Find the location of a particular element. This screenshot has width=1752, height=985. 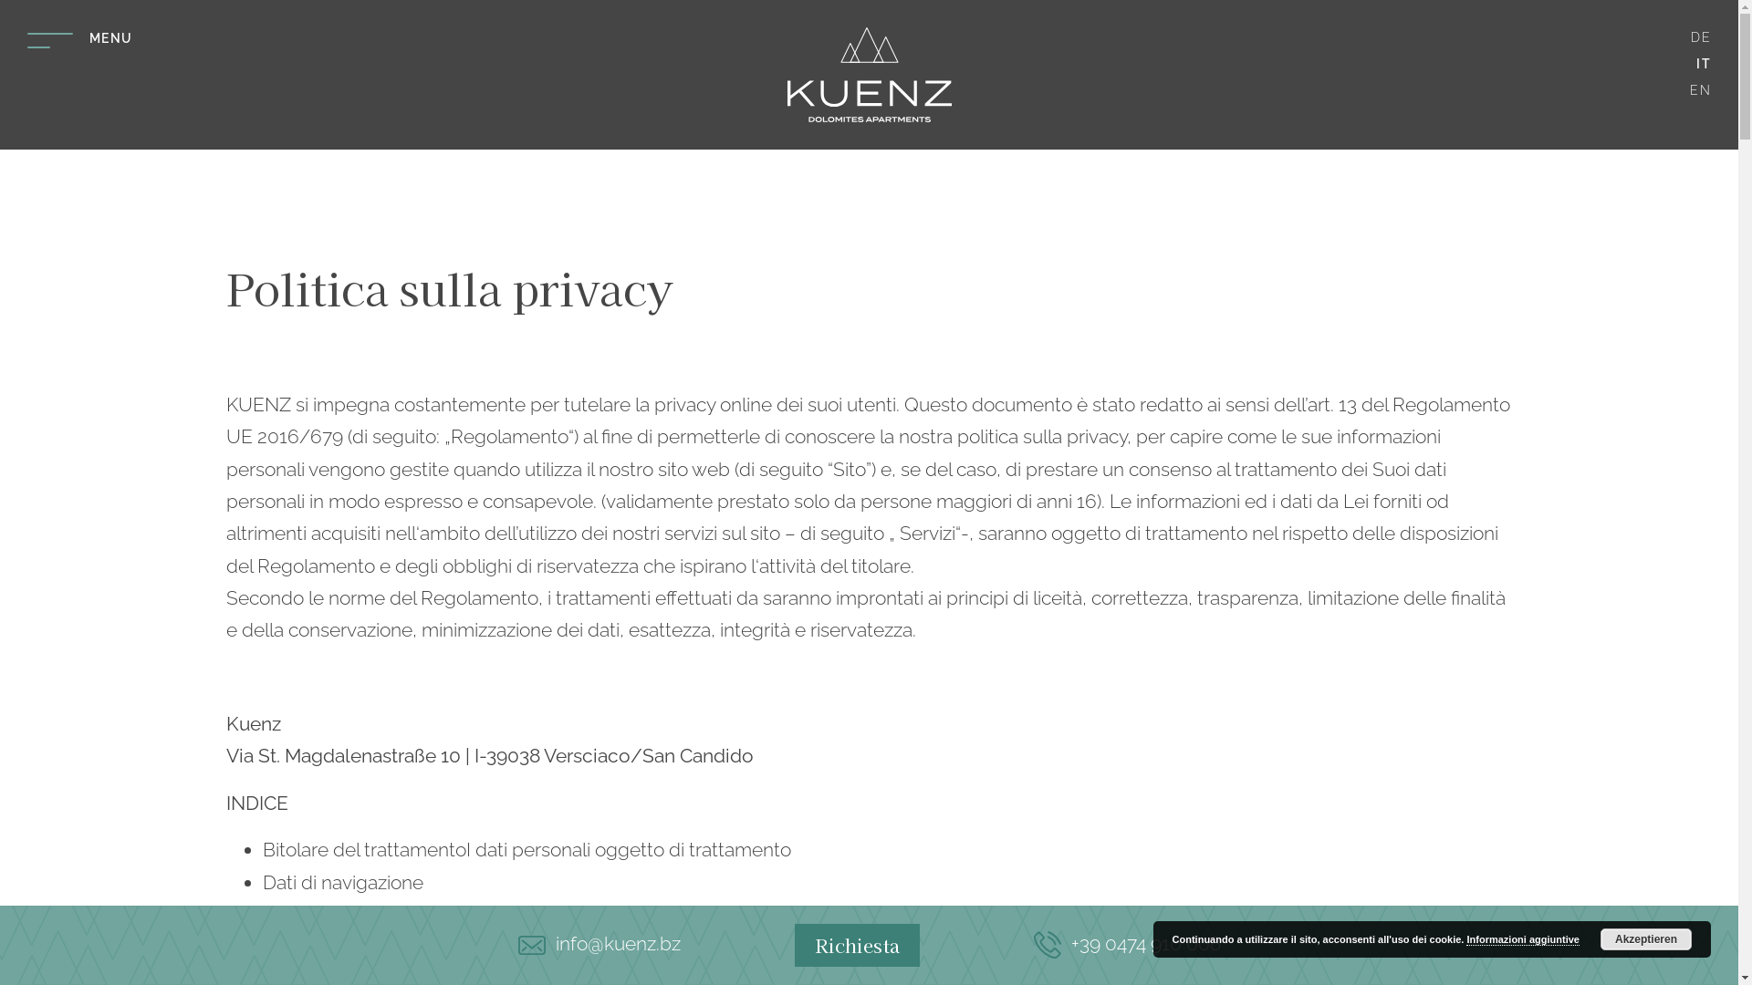

info@kuenz.bz is located at coordinates (600, 943).